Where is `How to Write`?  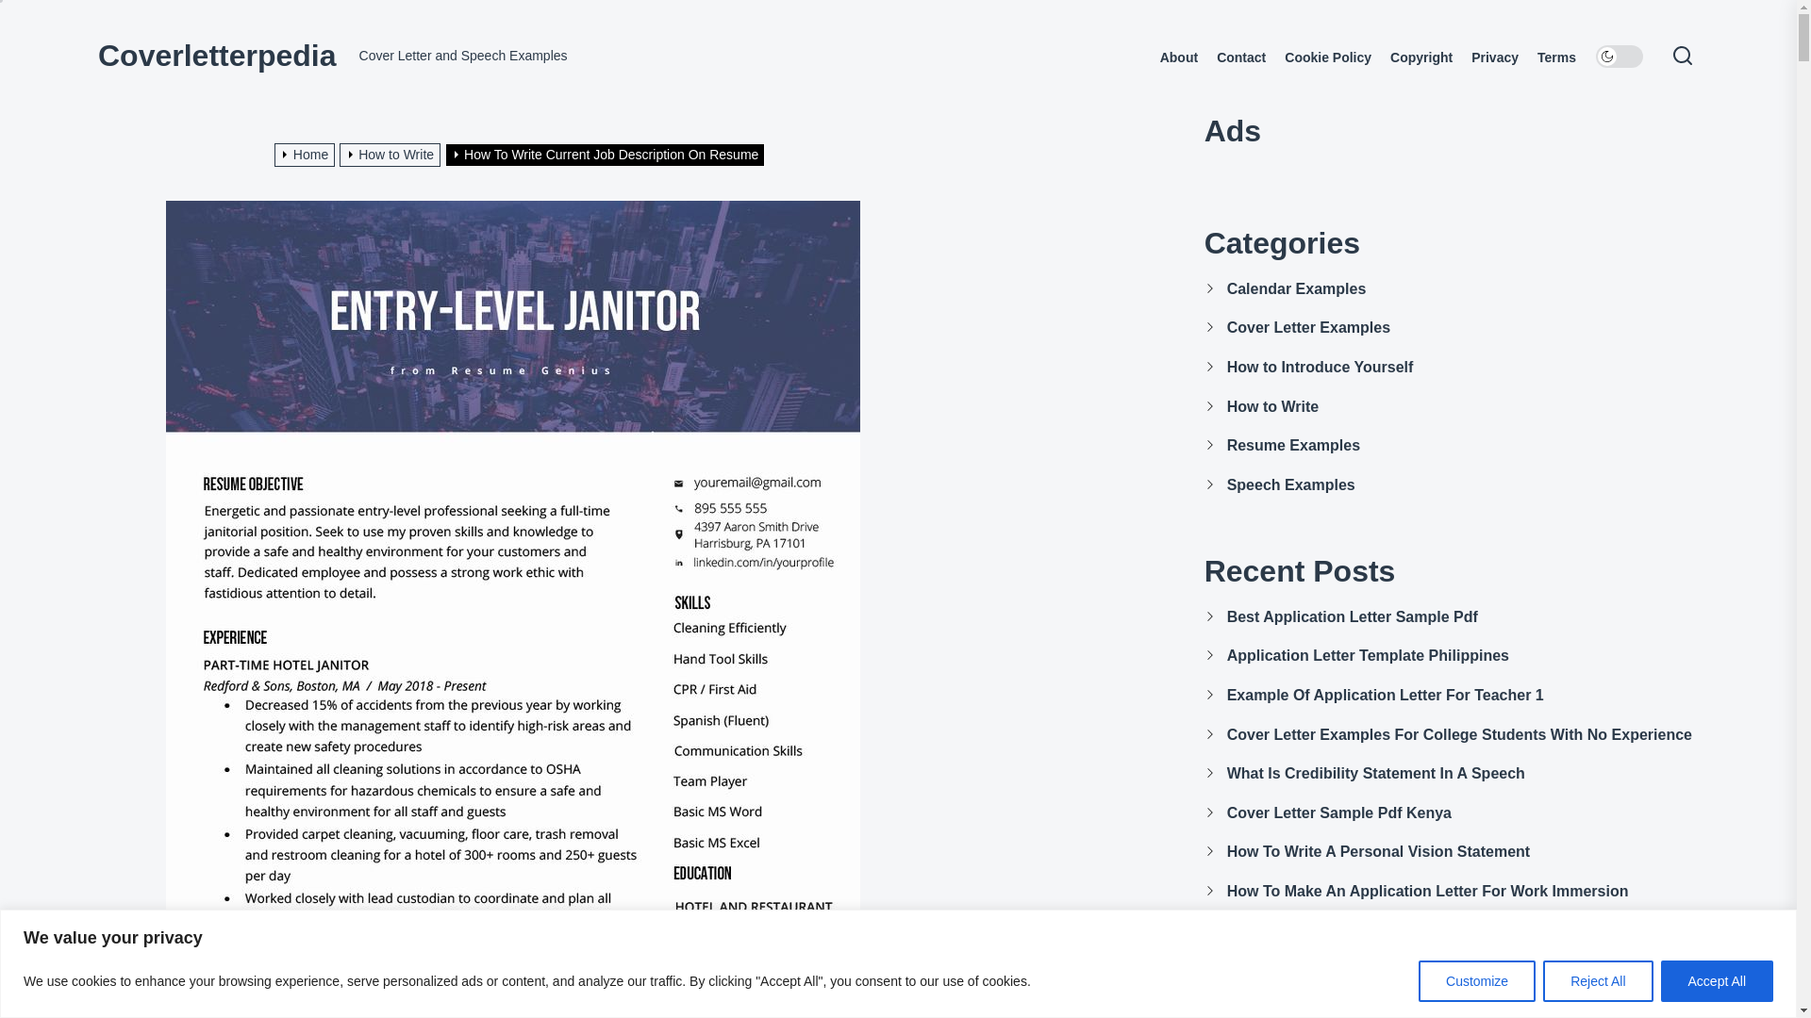
How to Write is located at coordinates (392, 154).